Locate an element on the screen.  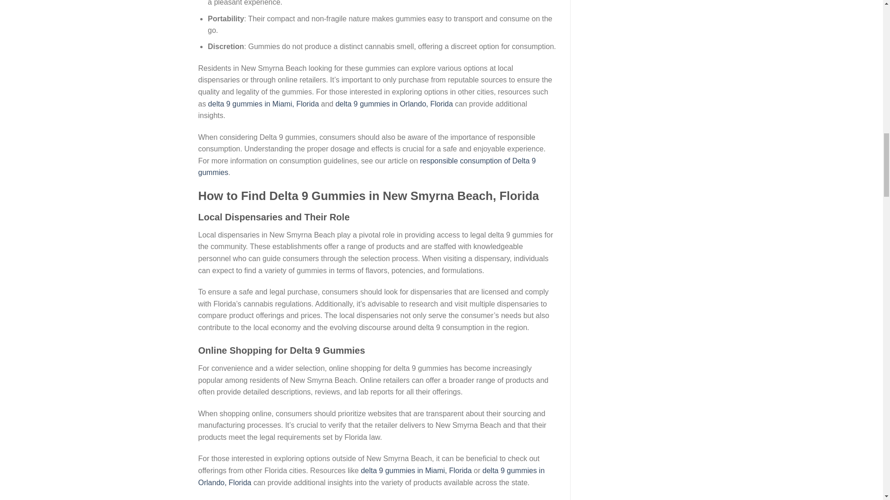
delta 9 gummies in Miami, Florida is located at coordinates (263, 104).